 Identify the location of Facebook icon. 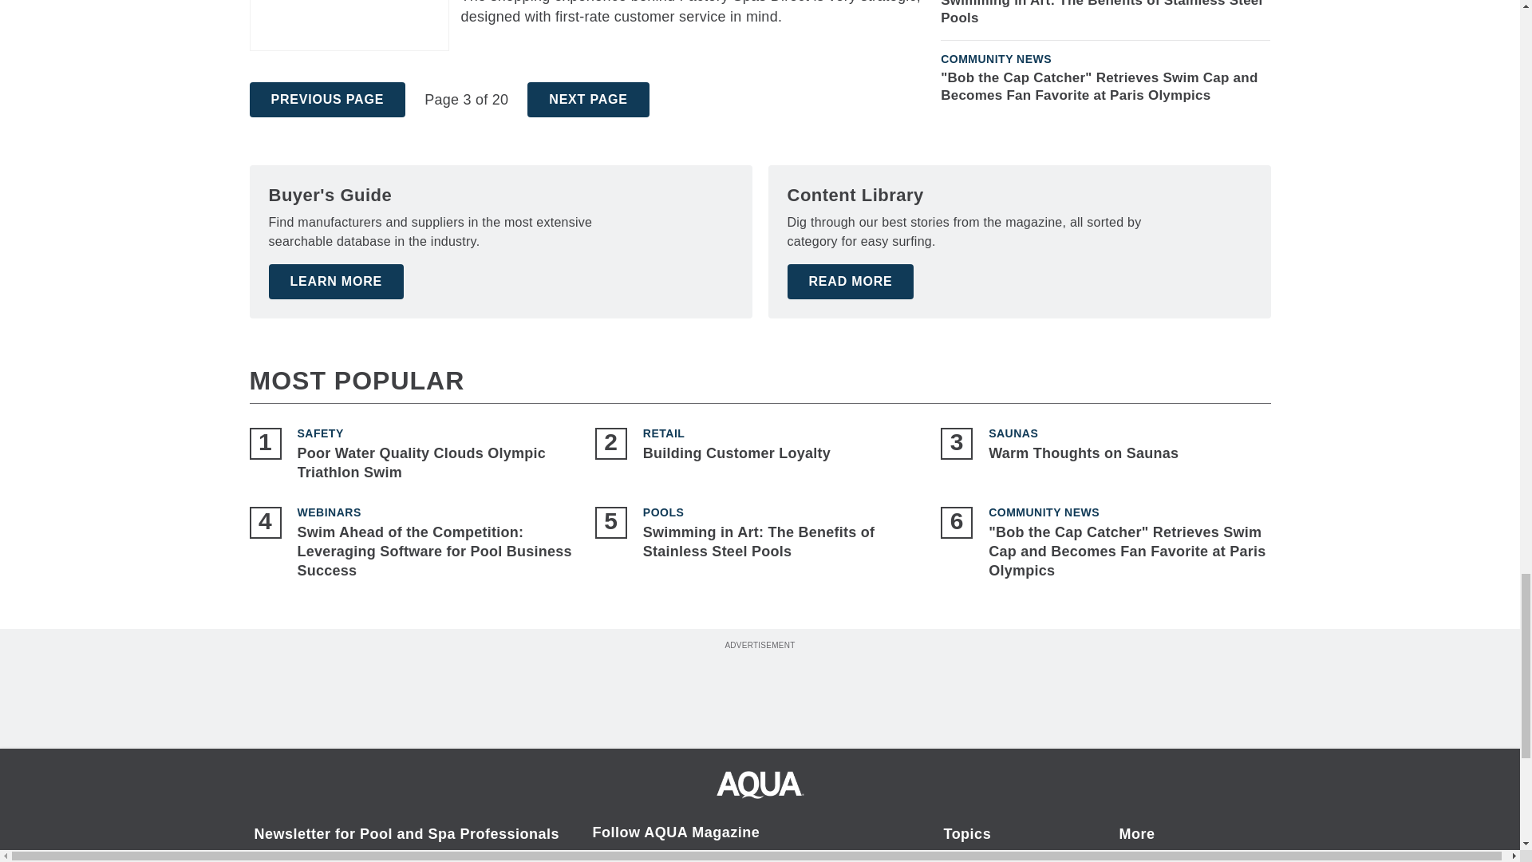
(606, 858).